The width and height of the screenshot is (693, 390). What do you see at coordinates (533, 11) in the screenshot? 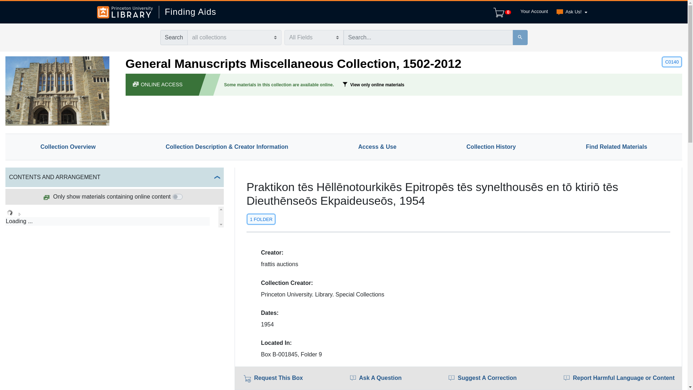
I see `Your Account` at bounding box center [533, 11].